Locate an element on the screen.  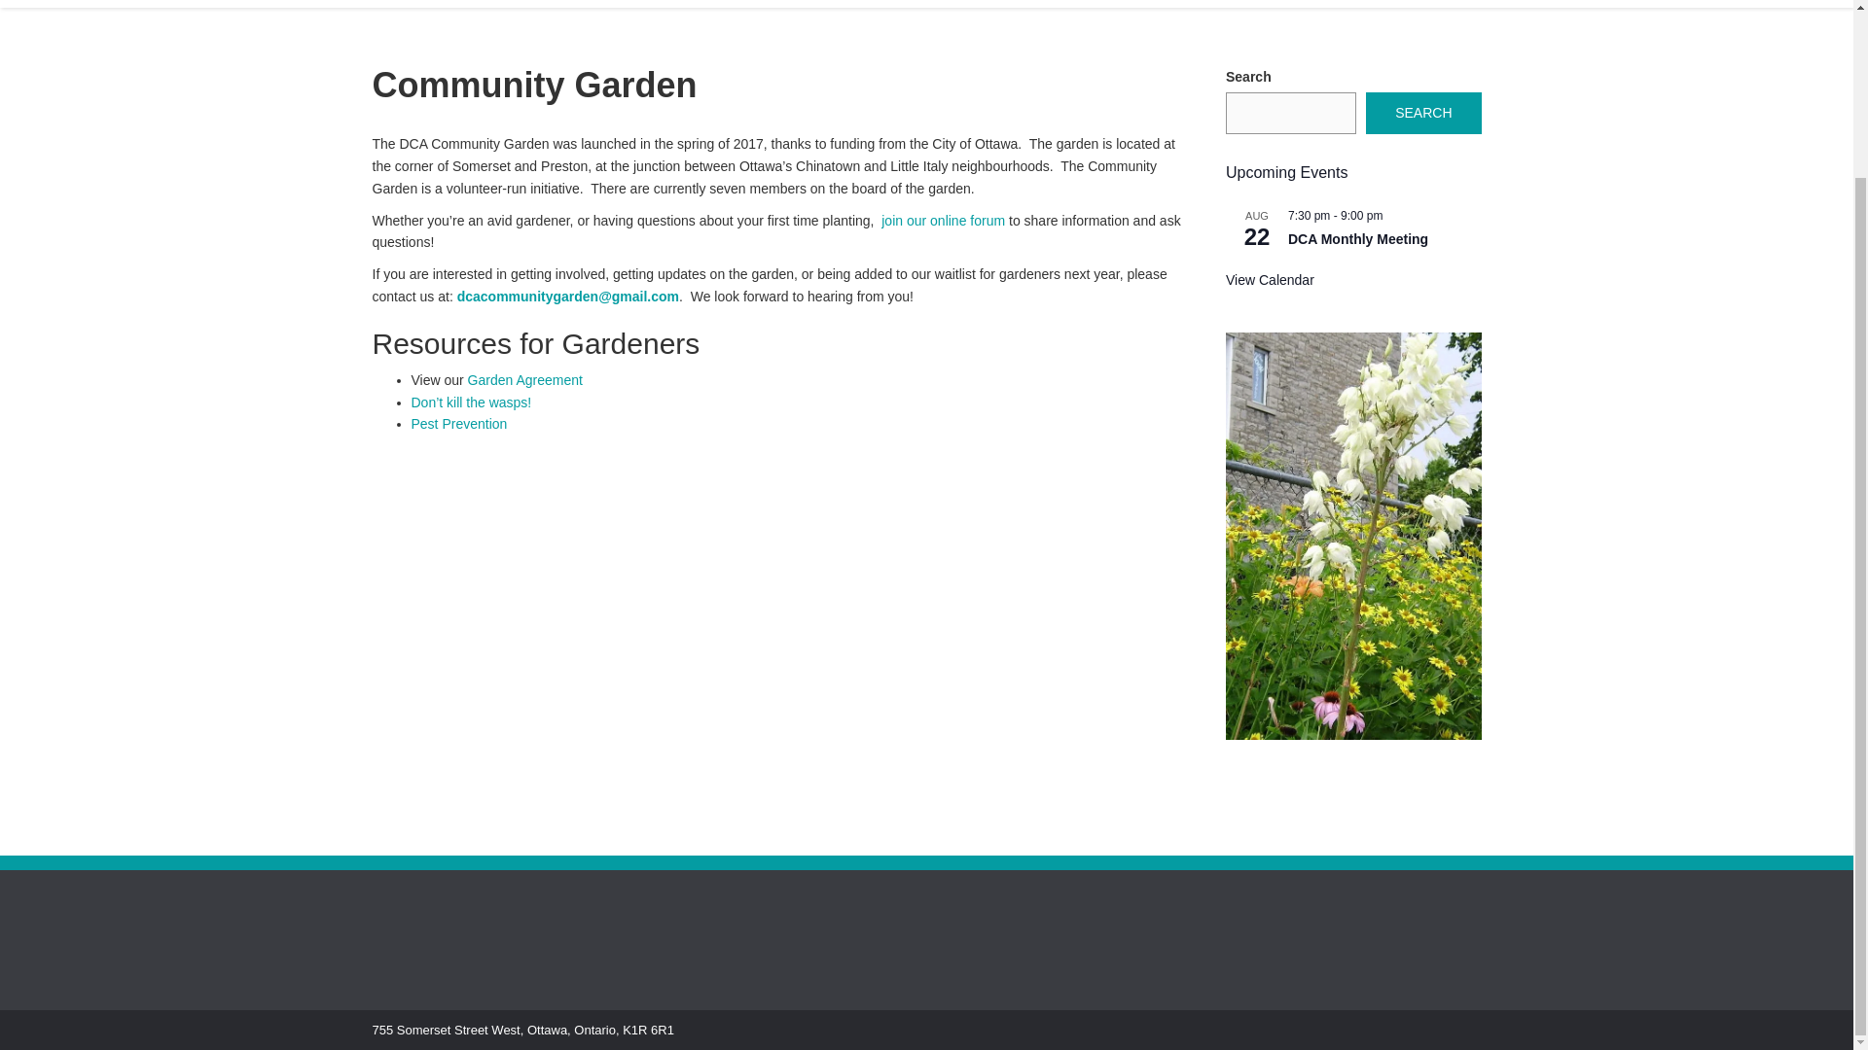
Garden Agreement is located at coordinates (525, 379).